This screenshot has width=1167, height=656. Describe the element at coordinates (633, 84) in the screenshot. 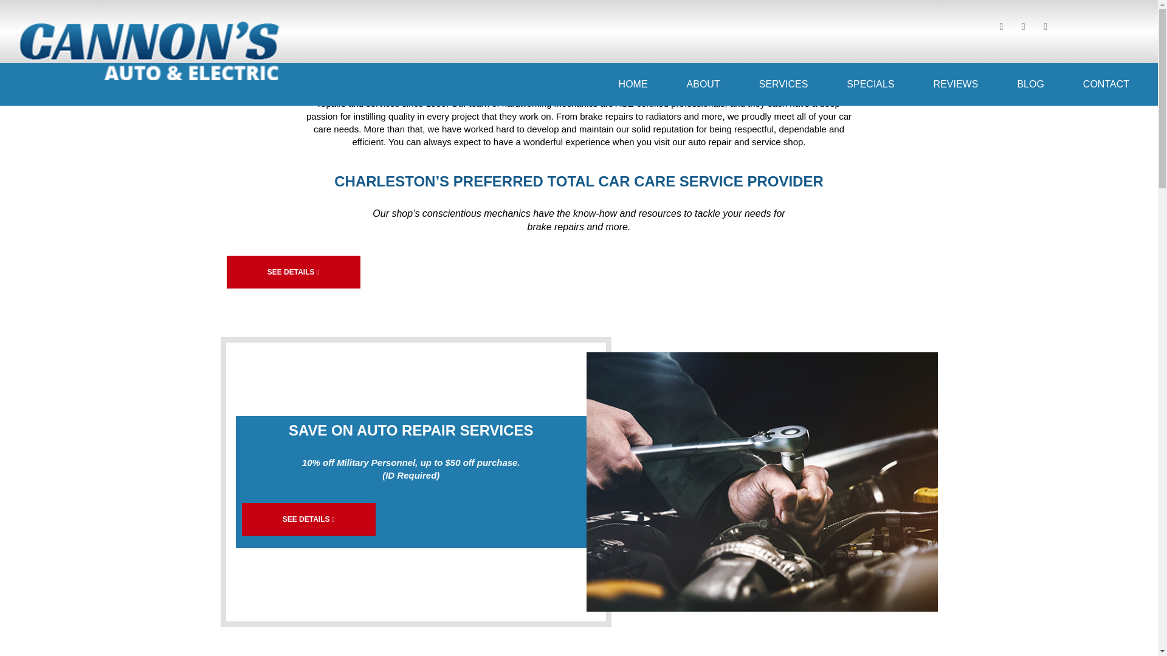

I see `HOME` at that location.